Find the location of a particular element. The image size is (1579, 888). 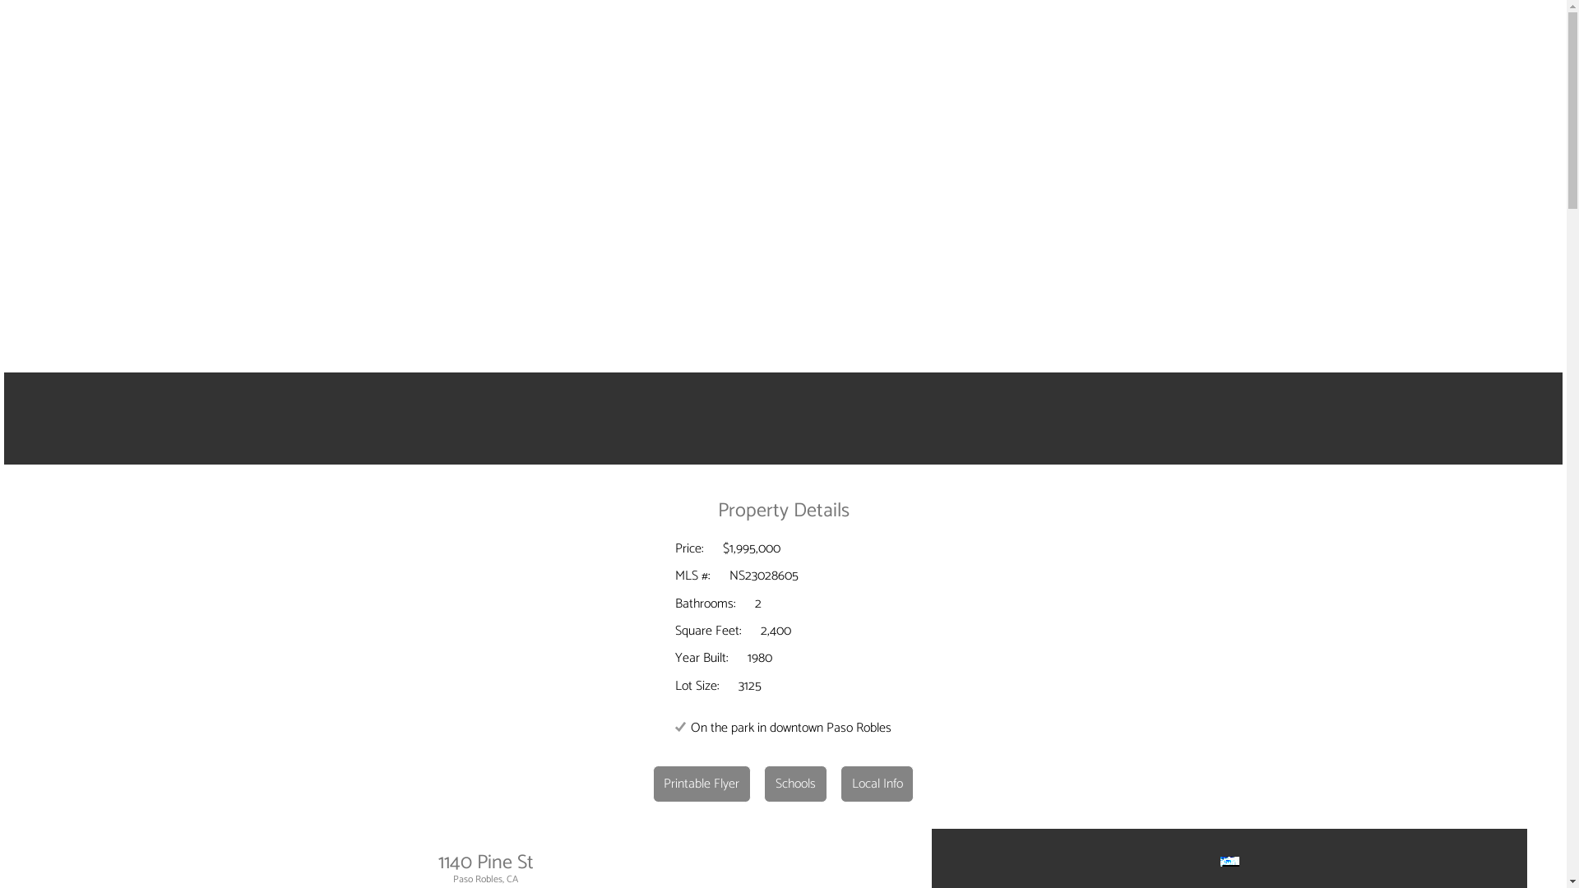

Schools is located at coordinates (796, 784).